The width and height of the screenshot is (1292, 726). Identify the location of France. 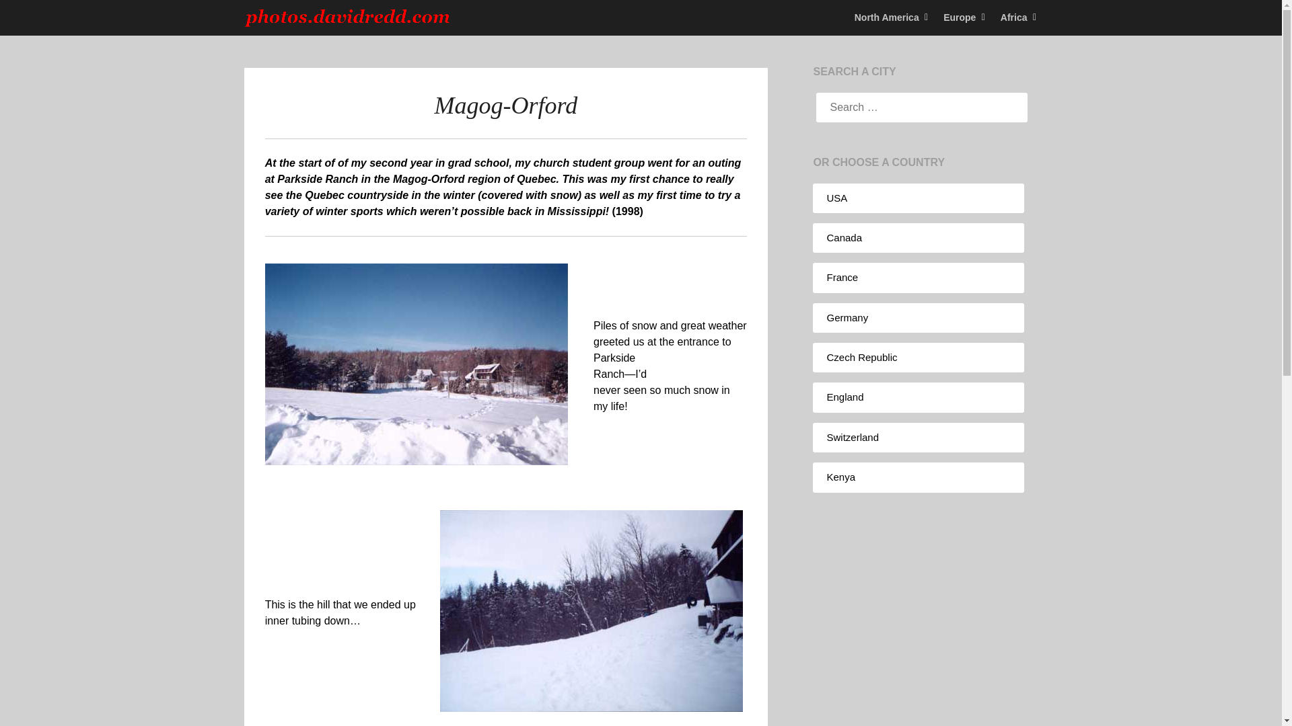
(842, 277).